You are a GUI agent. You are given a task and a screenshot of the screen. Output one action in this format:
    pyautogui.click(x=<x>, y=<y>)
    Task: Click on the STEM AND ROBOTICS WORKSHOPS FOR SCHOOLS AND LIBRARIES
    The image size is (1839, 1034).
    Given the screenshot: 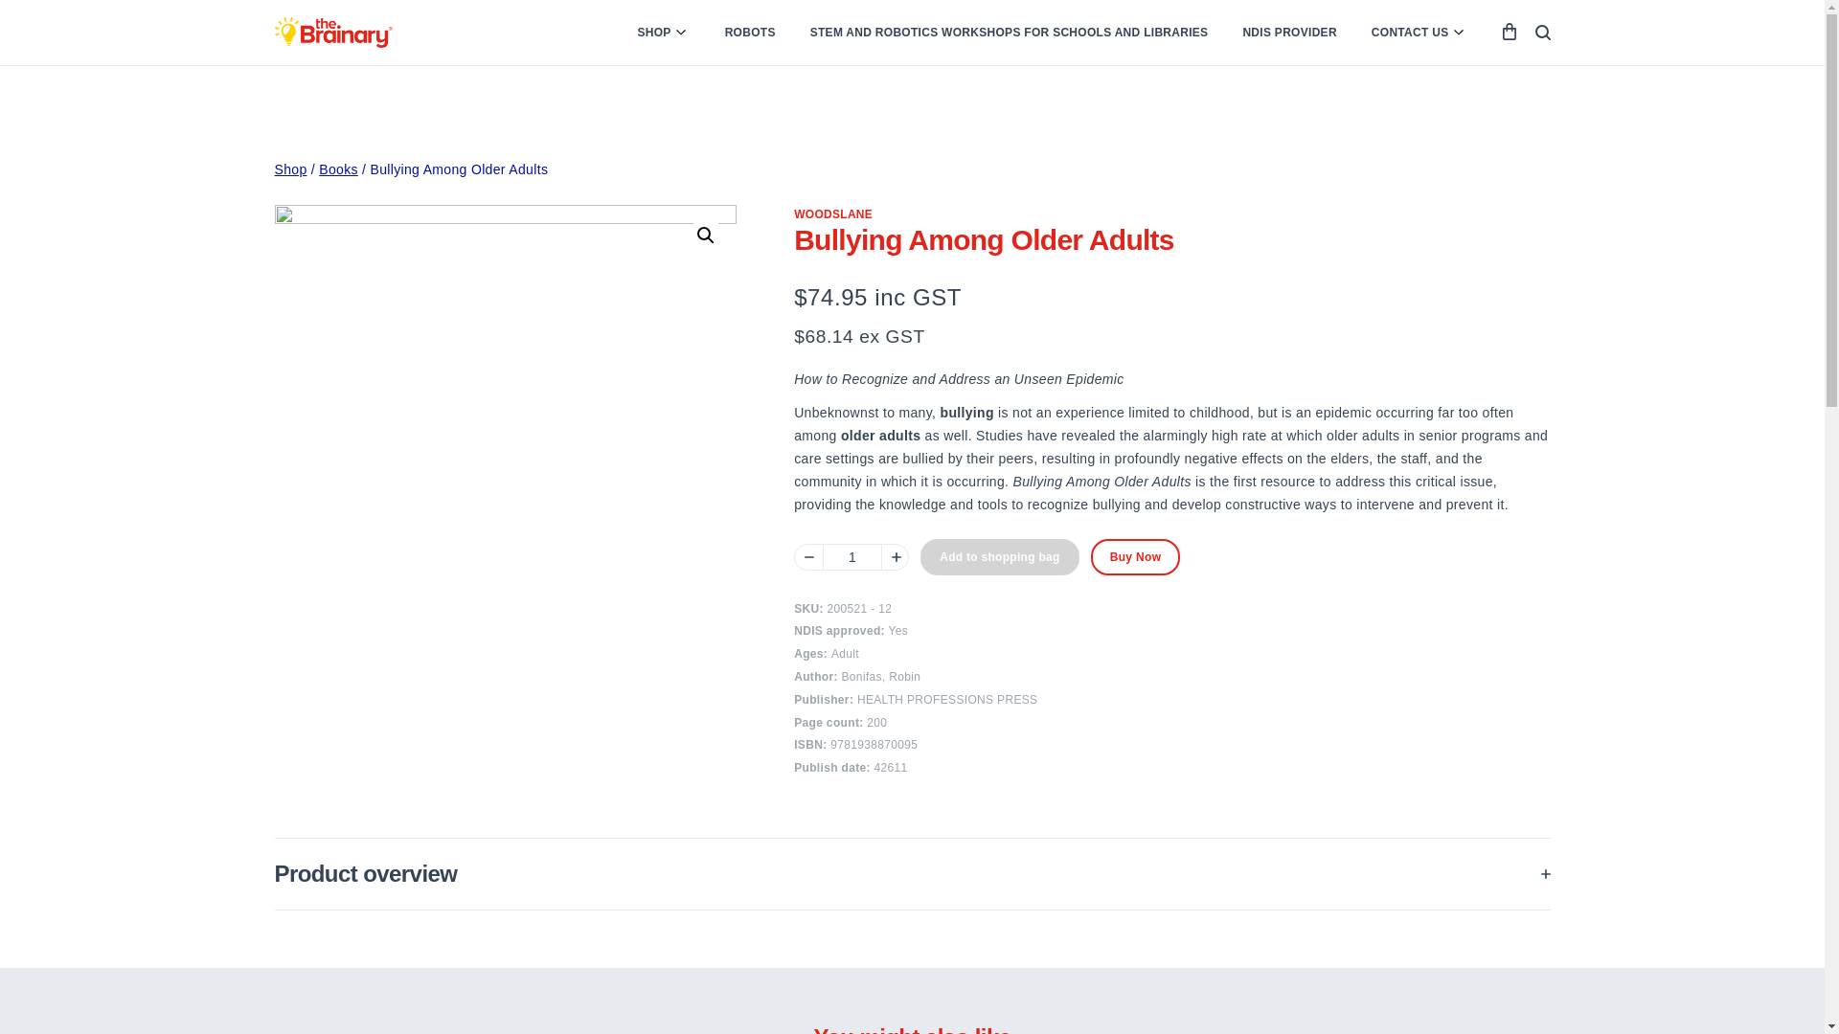 What is the action you would take?
    pyautogui.click(x=1010, y=33)
    